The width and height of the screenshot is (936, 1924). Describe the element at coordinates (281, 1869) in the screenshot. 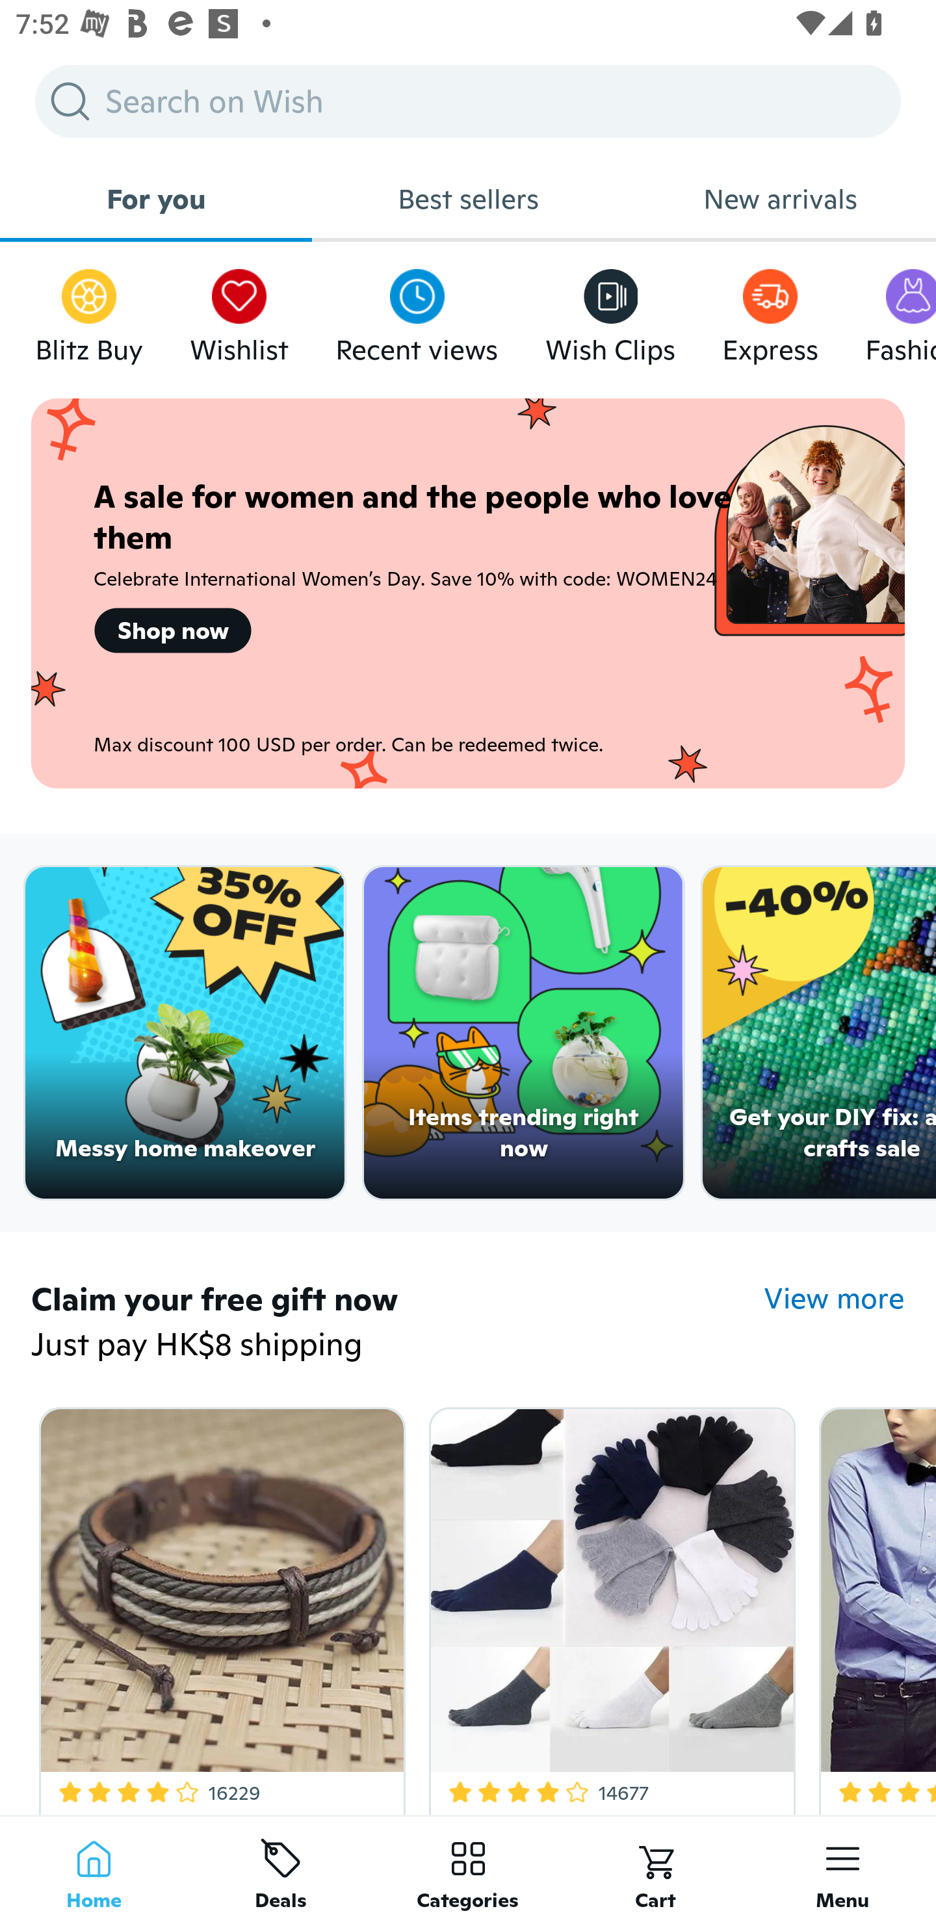

I see `Deals` at that location.